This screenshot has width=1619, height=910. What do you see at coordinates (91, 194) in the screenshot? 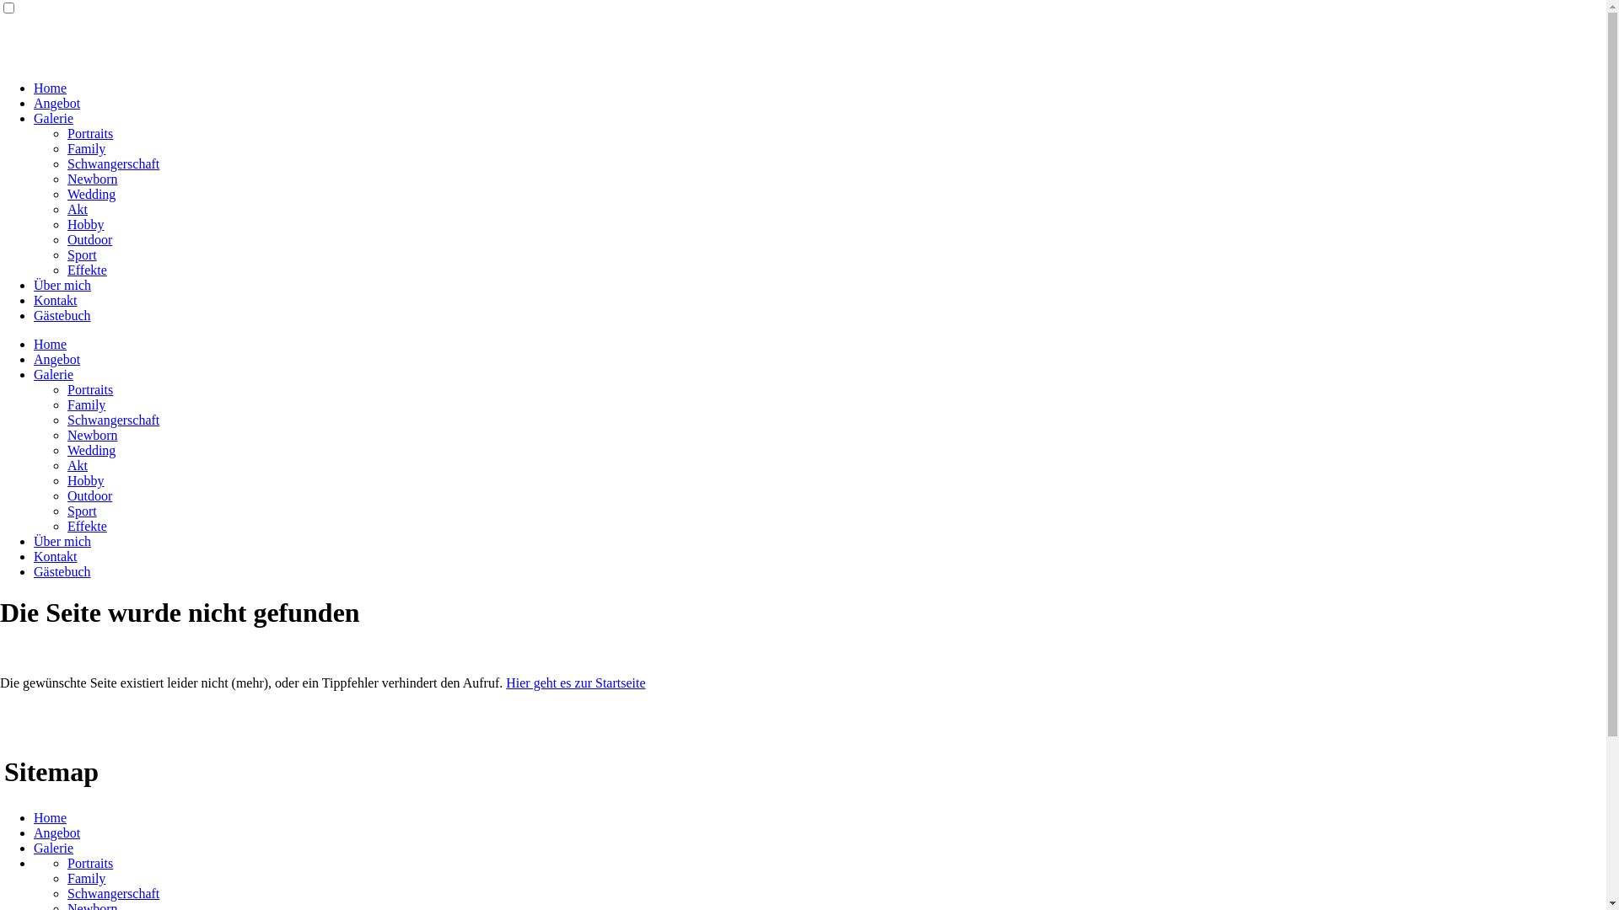
I see `Wedding` at bounding box center [91, 194].